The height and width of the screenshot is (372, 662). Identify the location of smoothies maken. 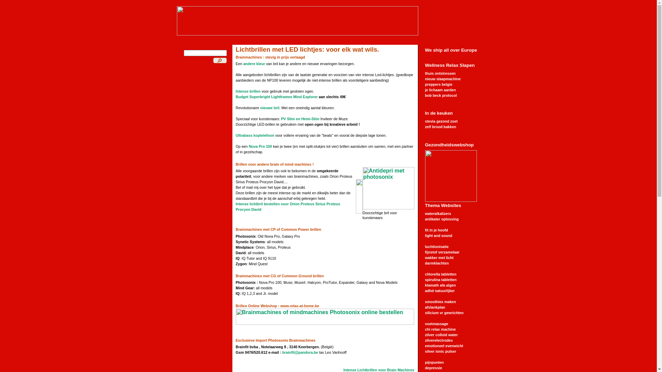
(440, 302).